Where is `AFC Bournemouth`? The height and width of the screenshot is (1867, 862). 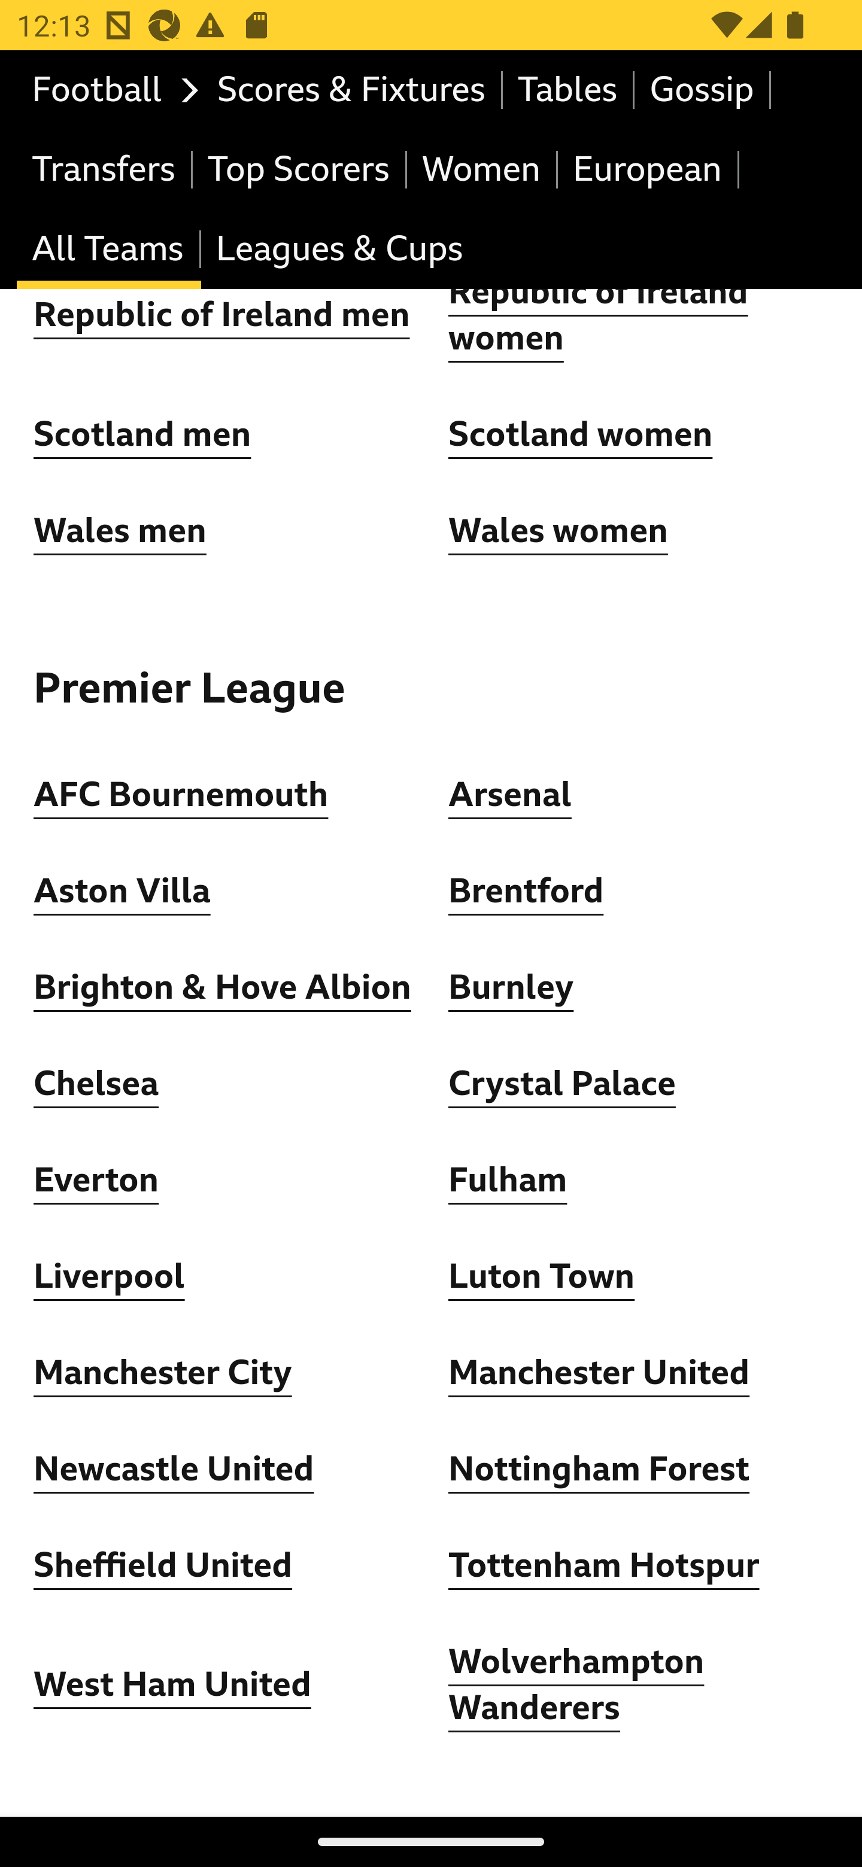
AFC Bournemouth is located at coordinates (181, 796).